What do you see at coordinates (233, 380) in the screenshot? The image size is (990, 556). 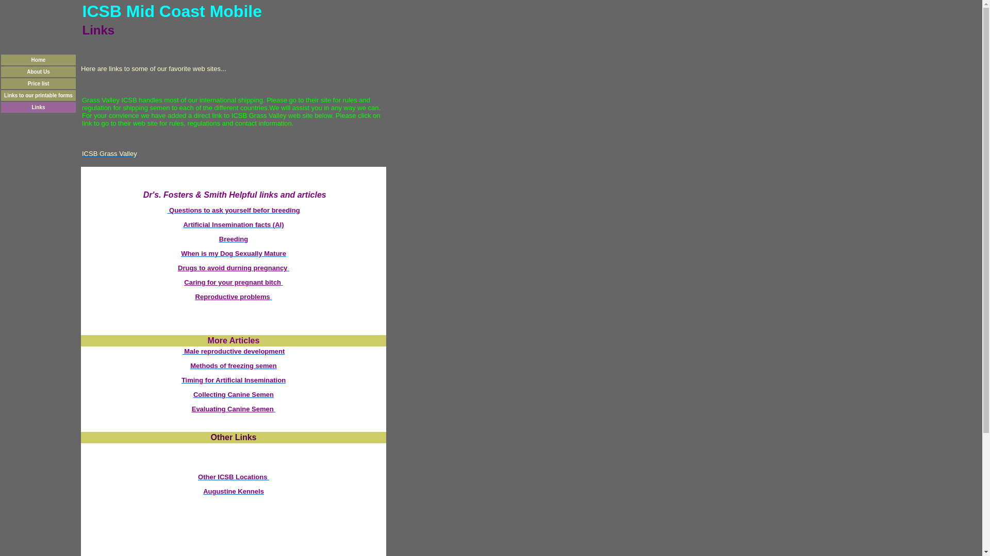 I see `Timing for Artificial Insimenation` at bounding box center [233, 380].